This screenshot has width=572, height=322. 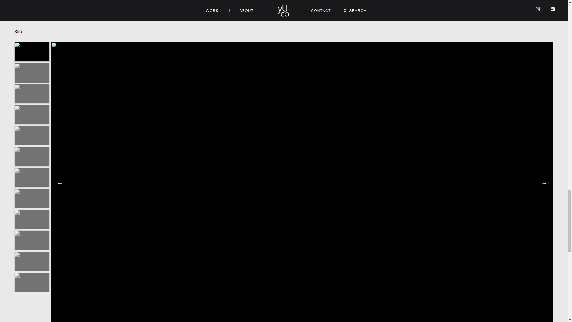 What do you see at coordinates (32, 114) in the screenshot?
I see `S 04` at bounding box center [32, 114].